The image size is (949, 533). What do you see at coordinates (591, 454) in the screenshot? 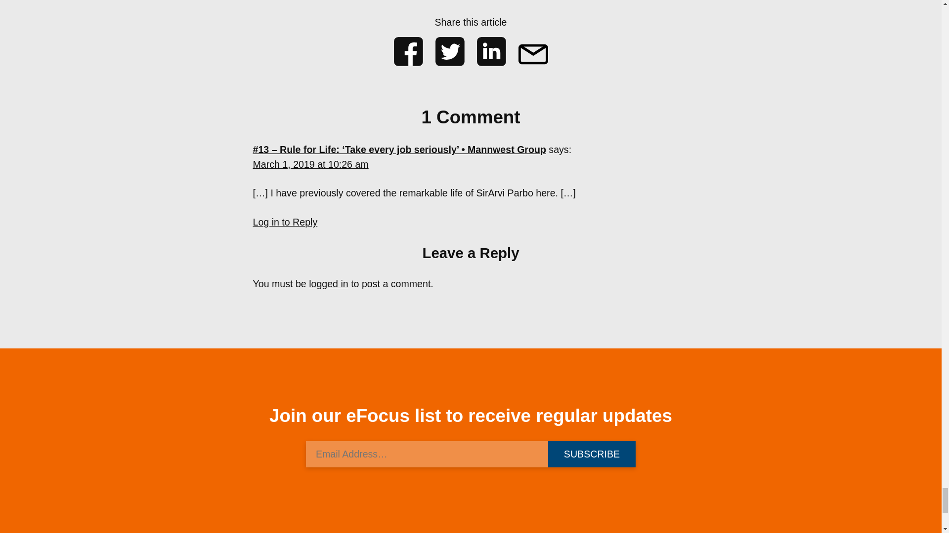
I see `SUBSCRIBE` at bounding box center [591, 454].